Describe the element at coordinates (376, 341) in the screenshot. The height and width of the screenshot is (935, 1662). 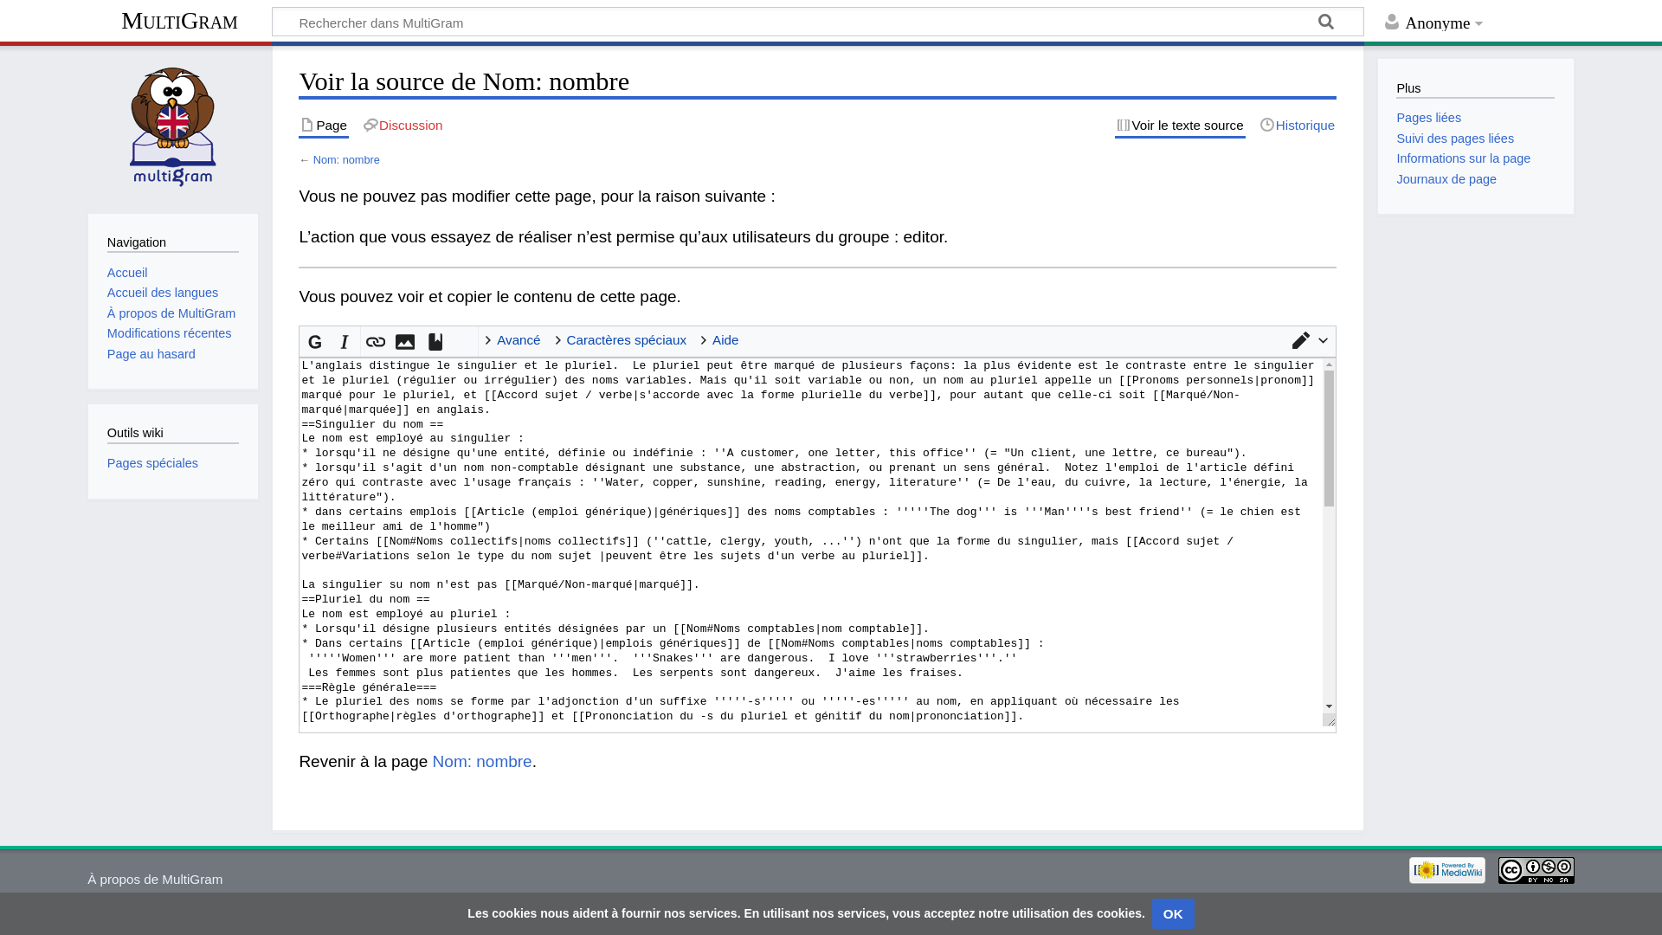
I see `Lien` at that location.